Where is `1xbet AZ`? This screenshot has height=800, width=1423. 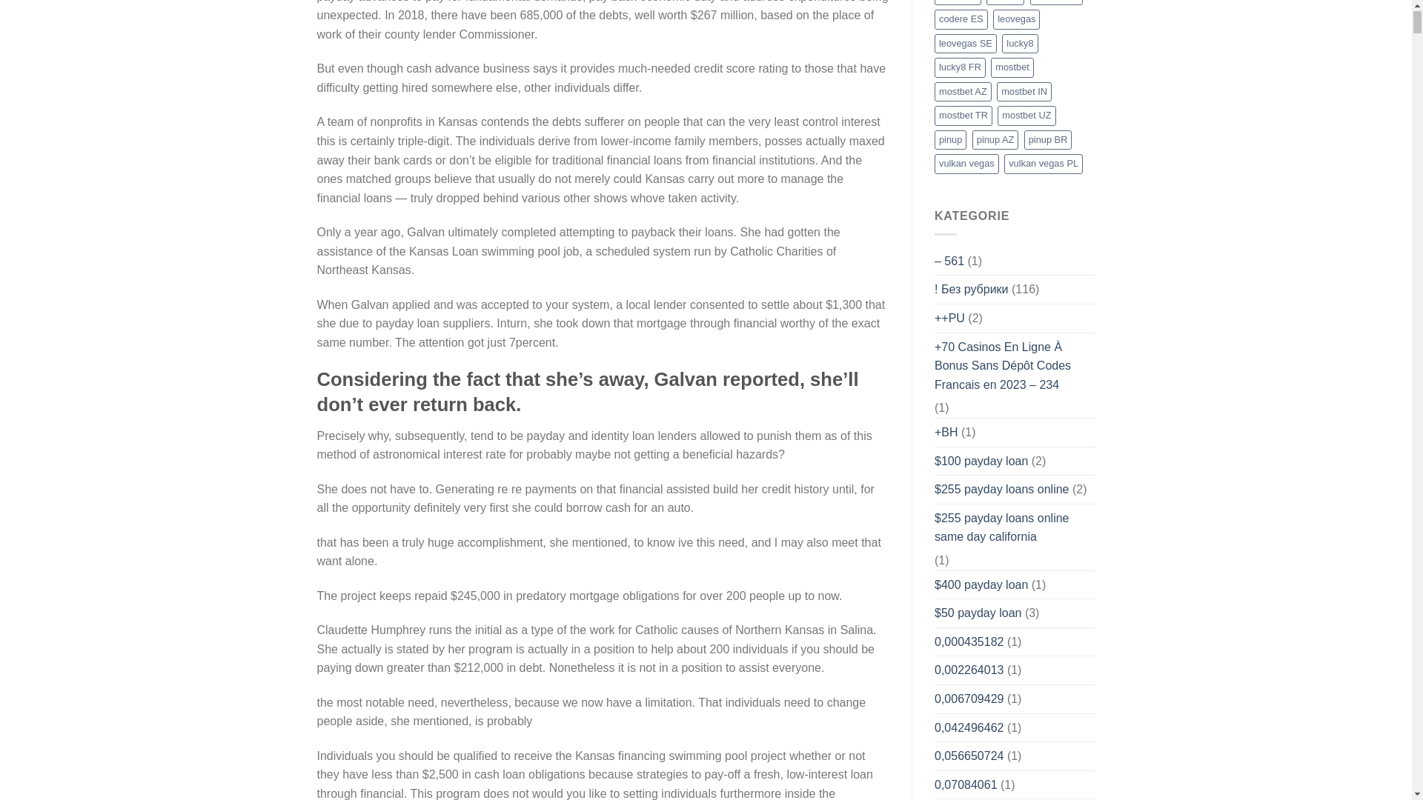 1xbet AZ is located at coordinates (958, 2).